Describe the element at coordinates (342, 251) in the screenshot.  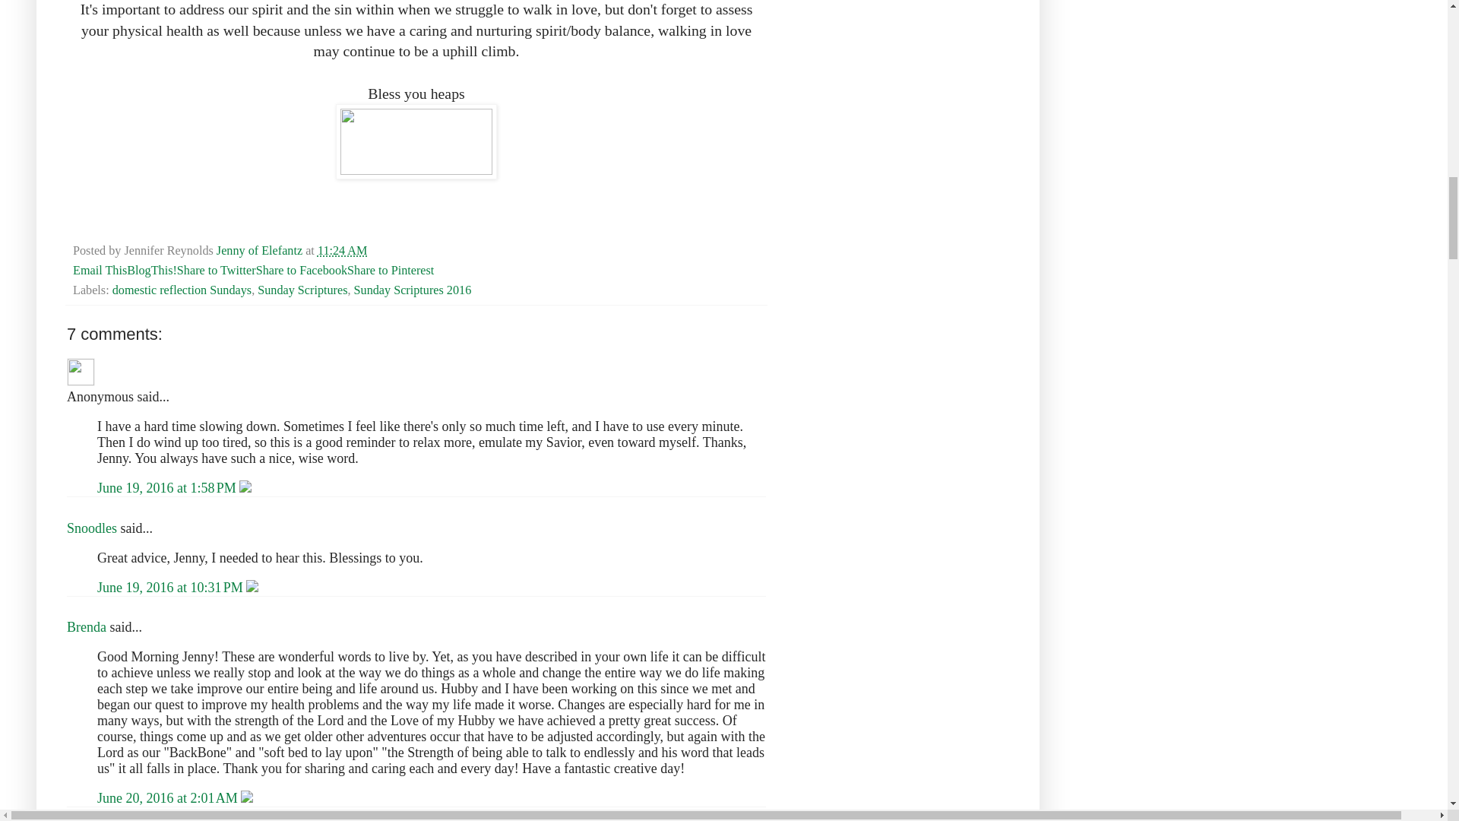
I see `permanent link` at that location.